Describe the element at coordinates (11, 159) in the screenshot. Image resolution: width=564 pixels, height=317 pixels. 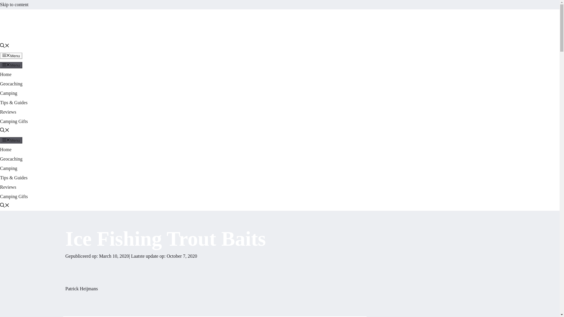
I see `Geocaching` at that location.